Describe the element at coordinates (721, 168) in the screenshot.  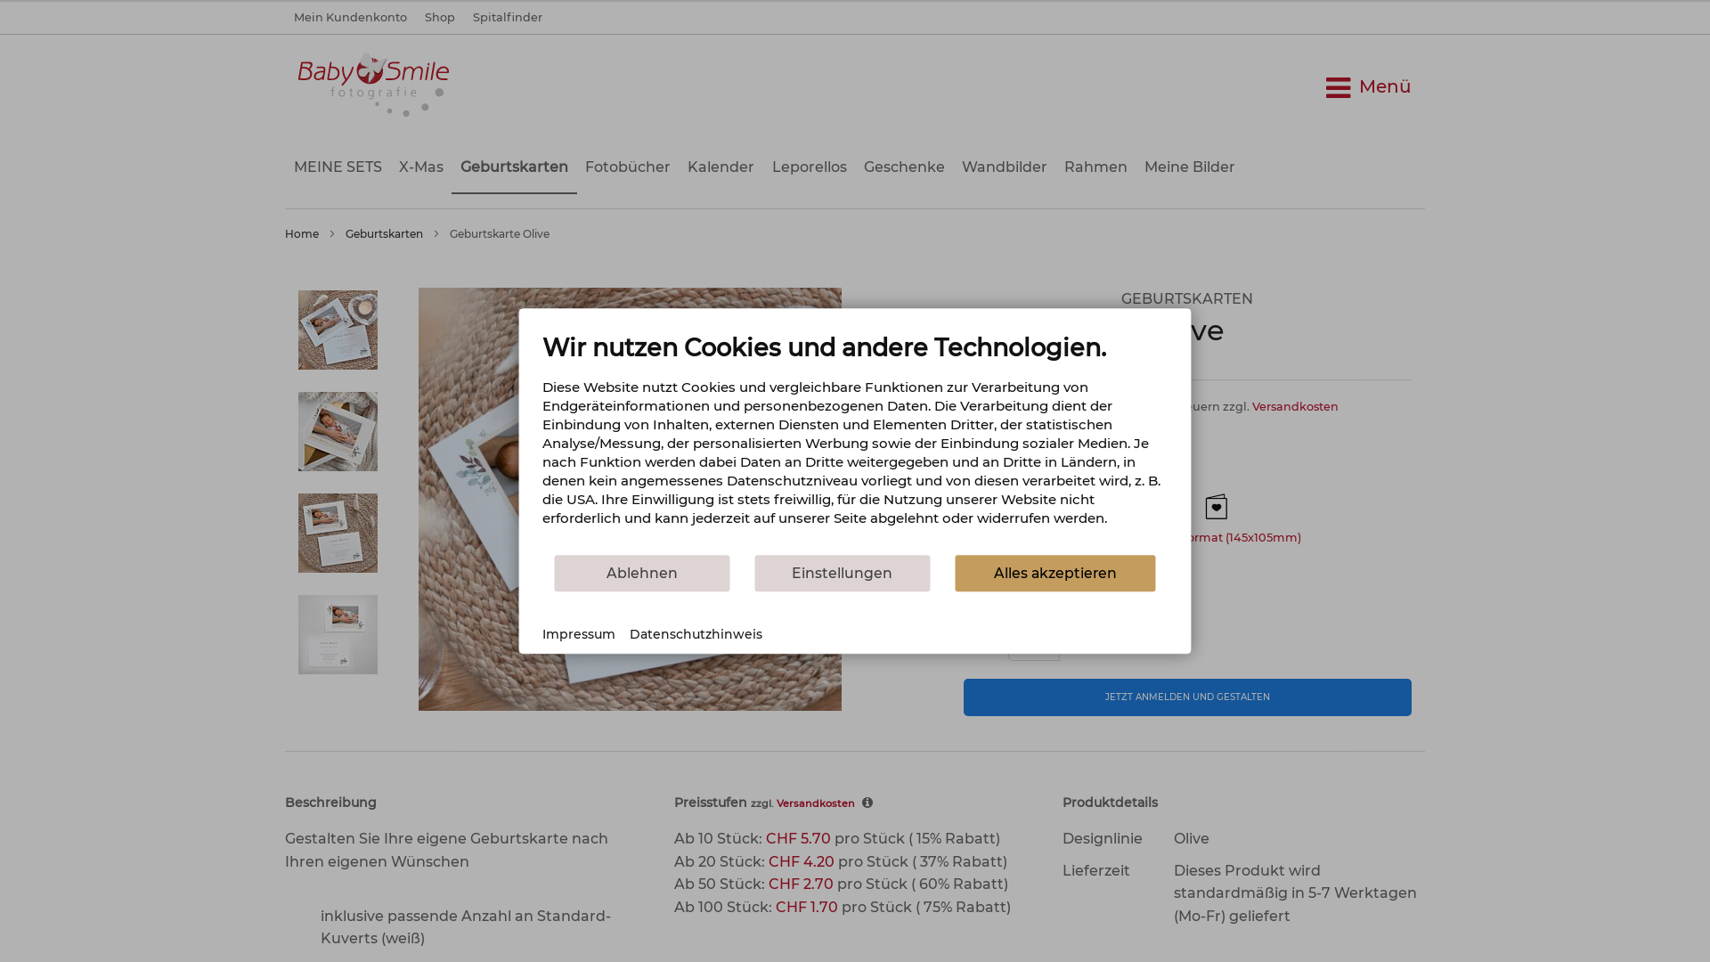
I see `Kalender` at that location.